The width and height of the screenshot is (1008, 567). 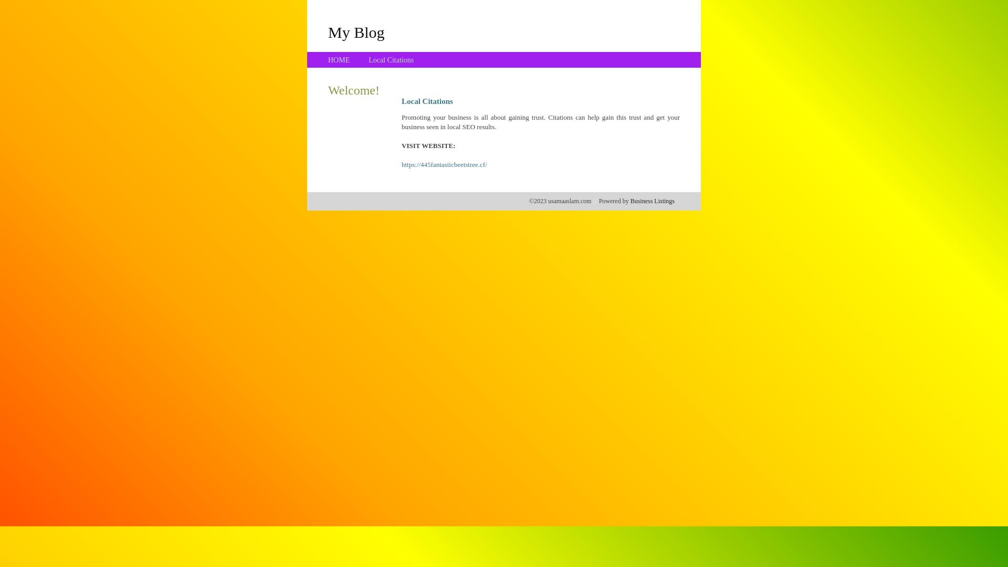 What do you see at coordinates (391, 60) in the screenshot?
I see `Local Citations` at bounding box center [391, 60].